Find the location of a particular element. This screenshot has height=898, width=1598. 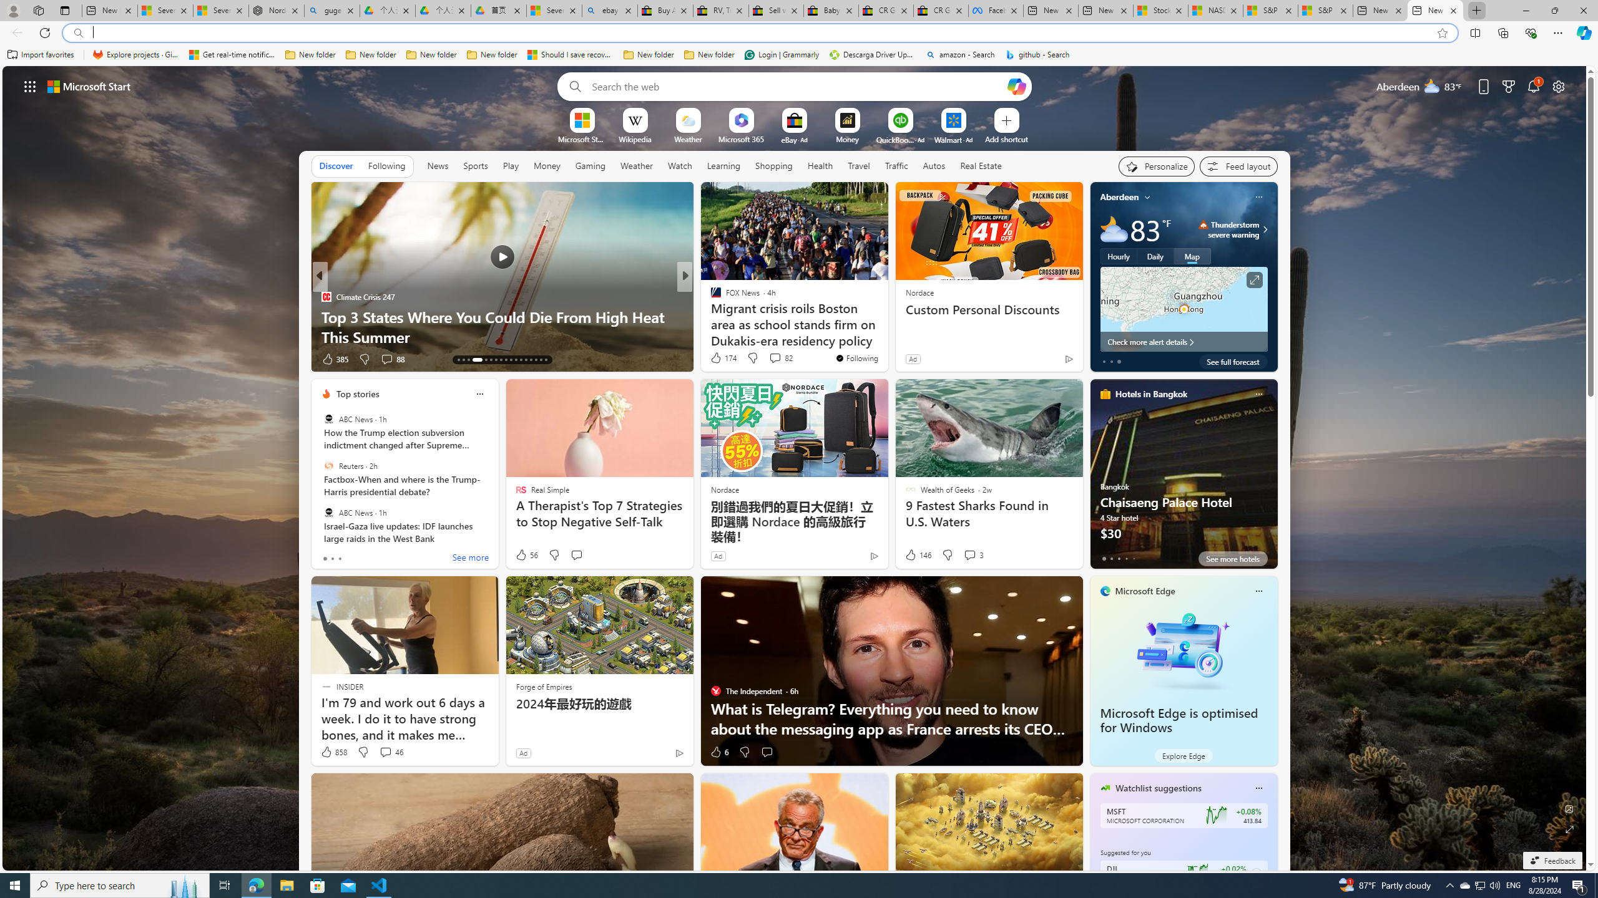

Weather is located at coordinates (637, 166).